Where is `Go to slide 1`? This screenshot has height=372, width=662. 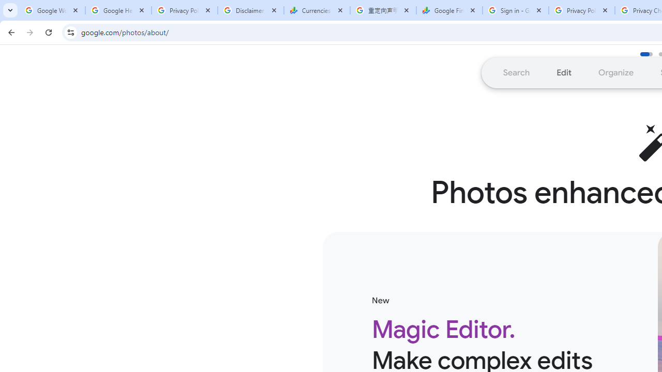
Go to slide 1 is located at coordinates (646, 54).